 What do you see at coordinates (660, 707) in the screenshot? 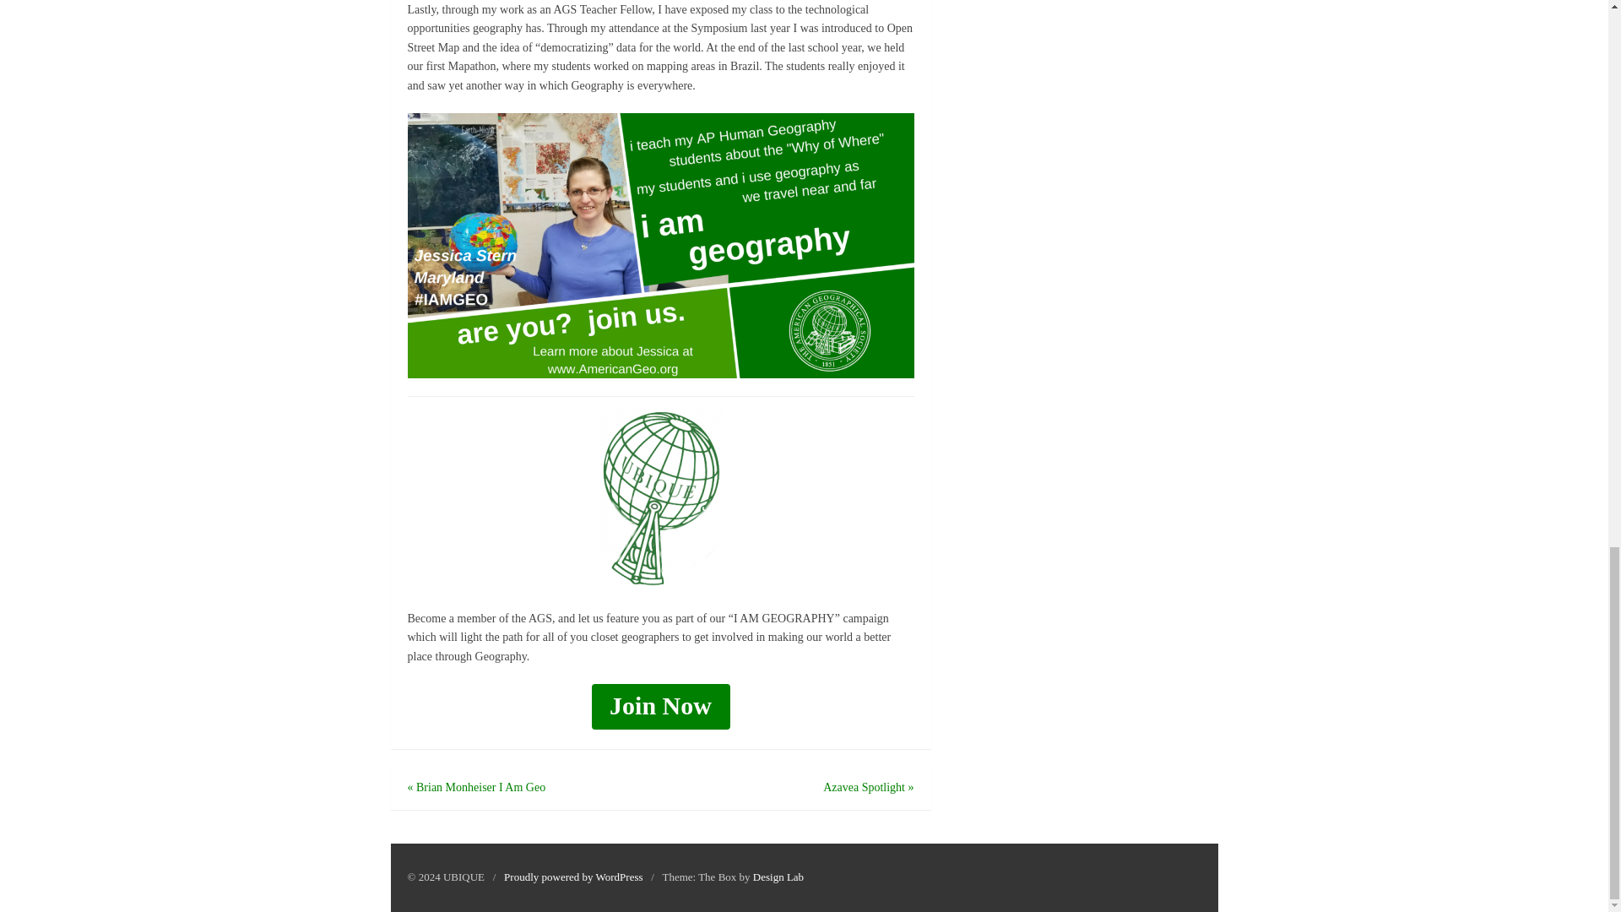
I see `Join Now` at bounding box center [660, 707].